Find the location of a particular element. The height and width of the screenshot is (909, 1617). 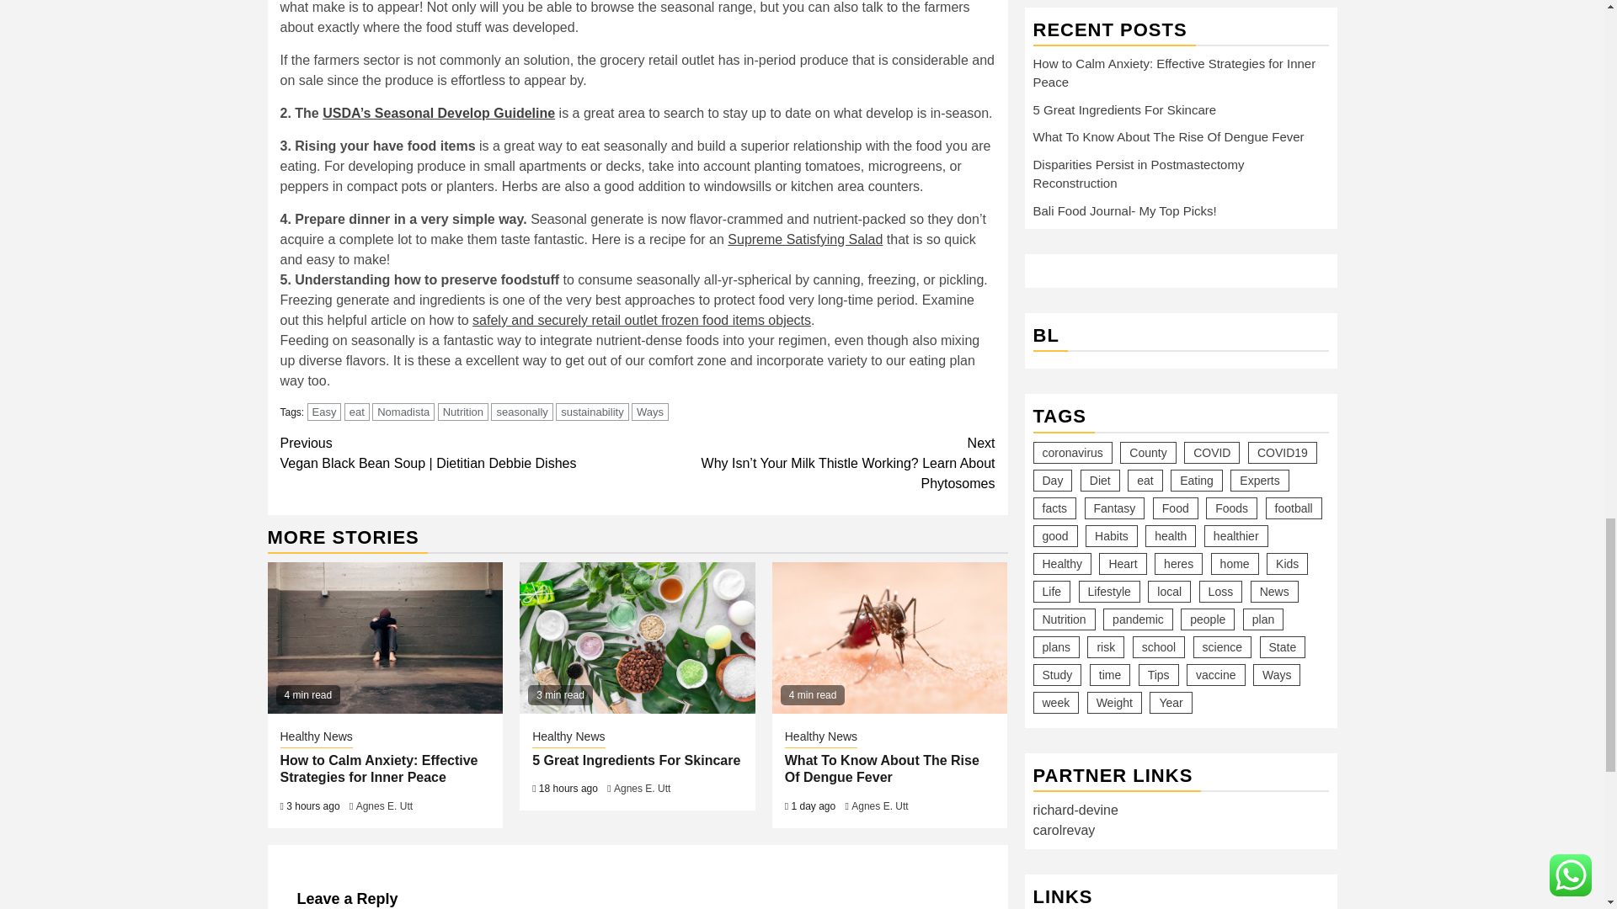

seasonally is located at coordinates (522, 412).